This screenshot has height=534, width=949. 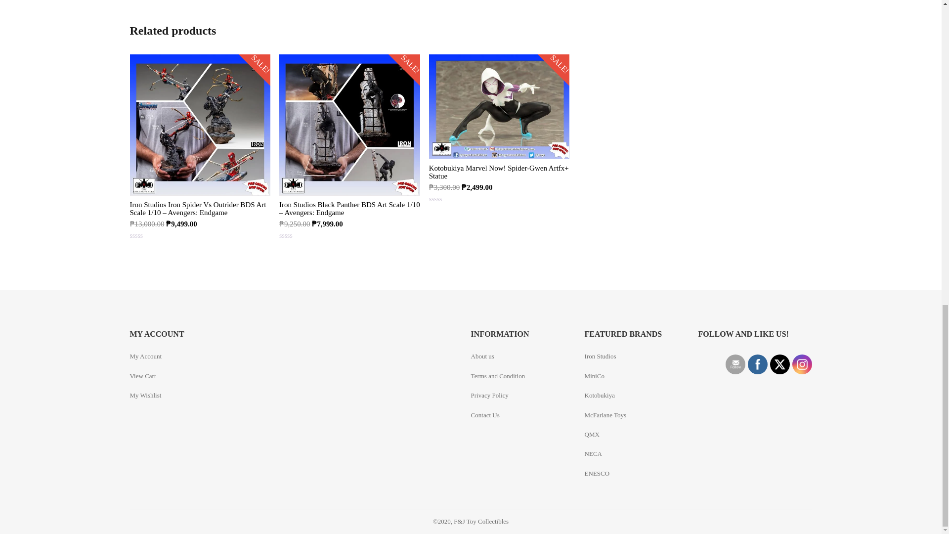 What do you see at coordinates (757, 364) in the screenshot?
I see `Facebook` at bounding box center [757, 364].